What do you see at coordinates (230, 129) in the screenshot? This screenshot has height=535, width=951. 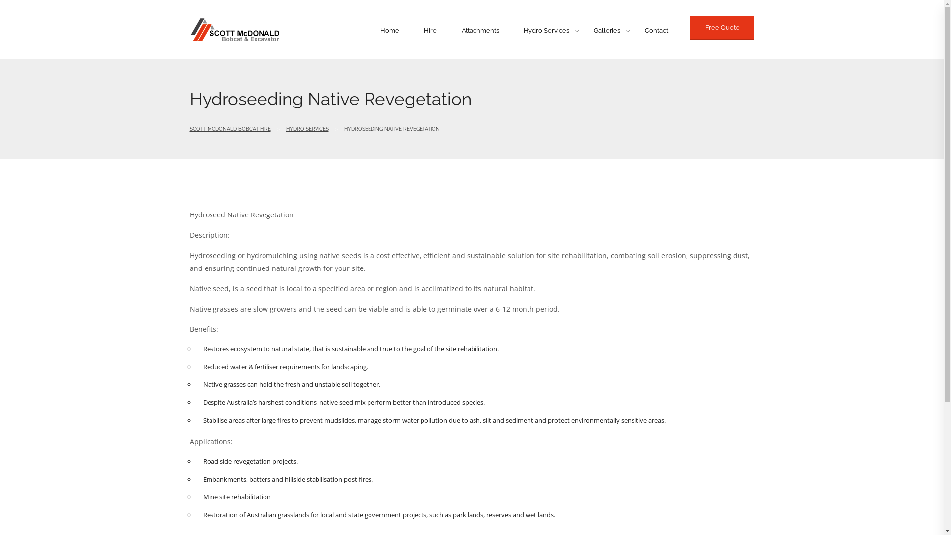 I see `SCOTT MCDONALD BOBCAT HIRE` at bounding box center [230, 129].